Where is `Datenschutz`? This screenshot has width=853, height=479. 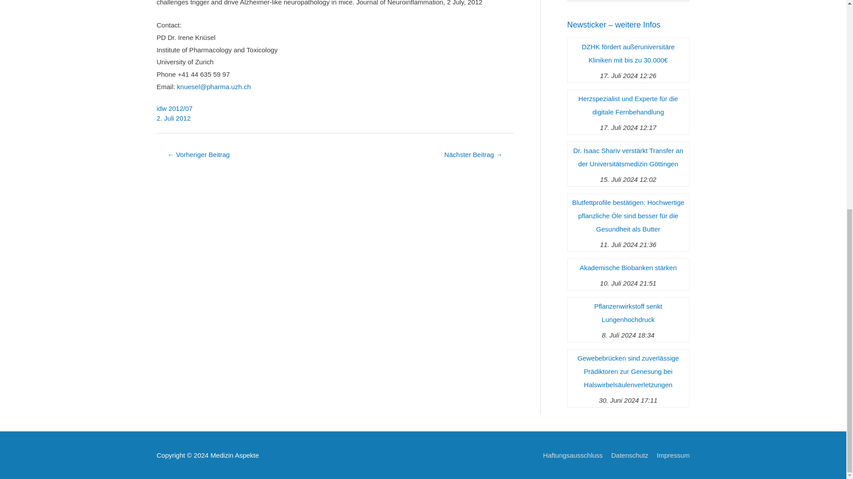 Datenschutz is located at coordinates (626, 455).